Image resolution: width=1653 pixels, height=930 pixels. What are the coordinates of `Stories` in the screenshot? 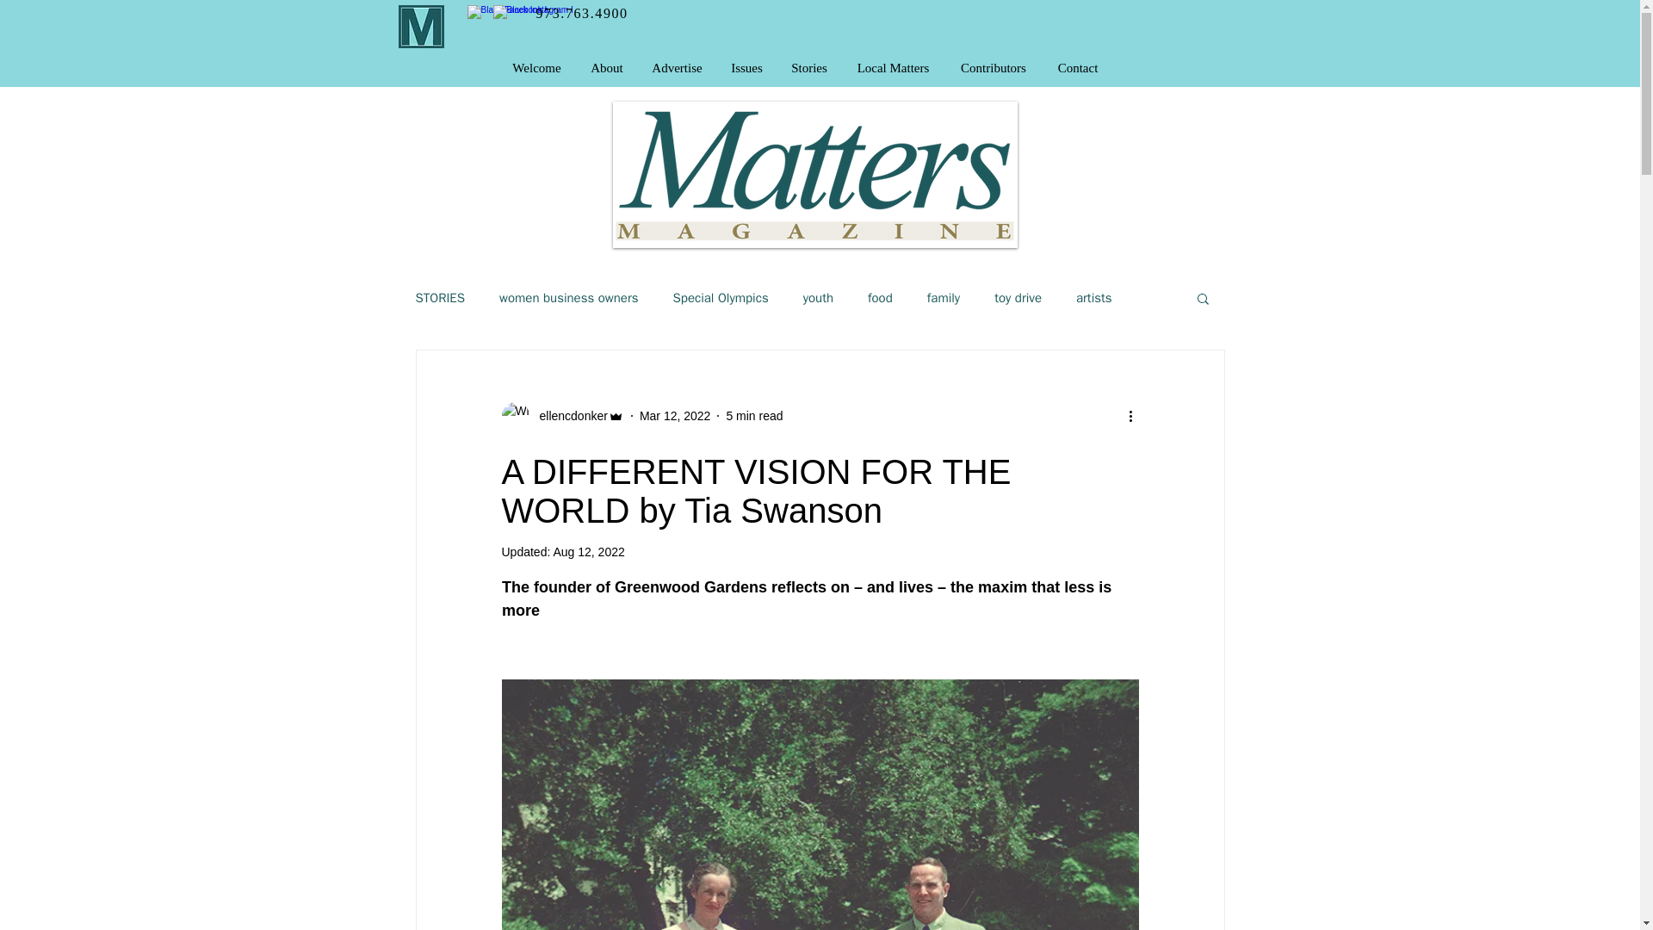 It's located at (809, 67).